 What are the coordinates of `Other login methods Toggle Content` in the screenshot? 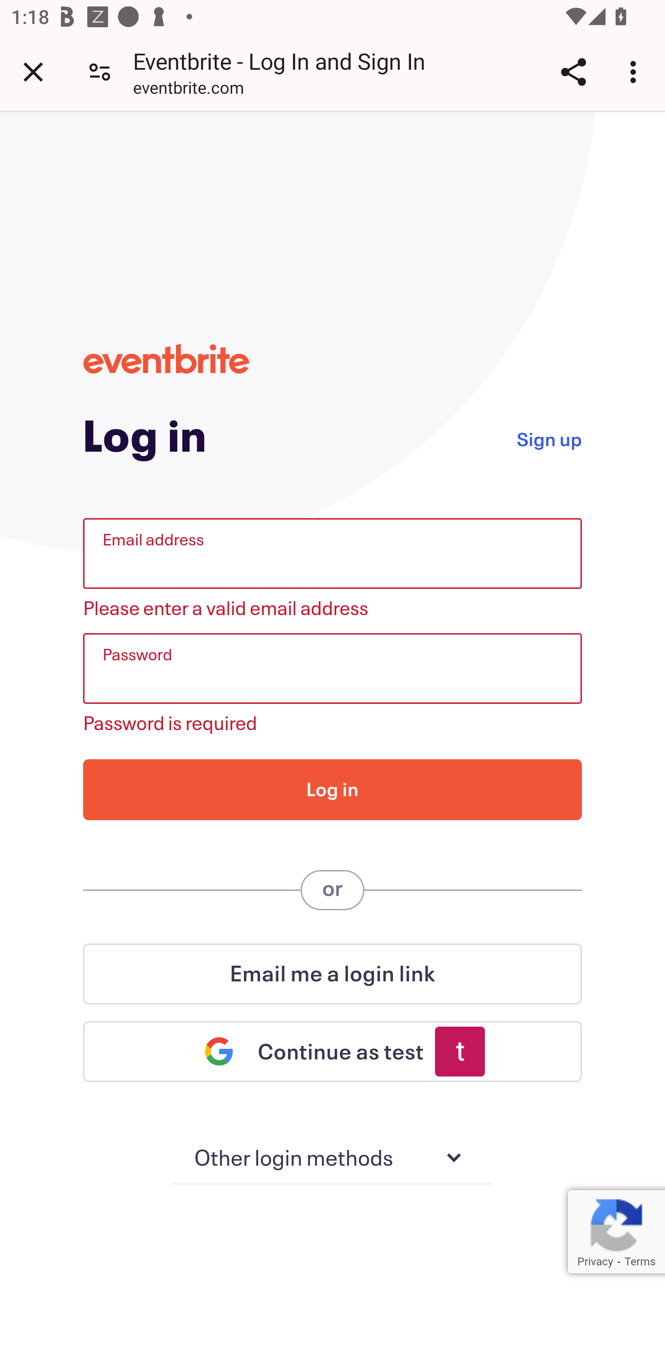 It's located at (332, 1158).